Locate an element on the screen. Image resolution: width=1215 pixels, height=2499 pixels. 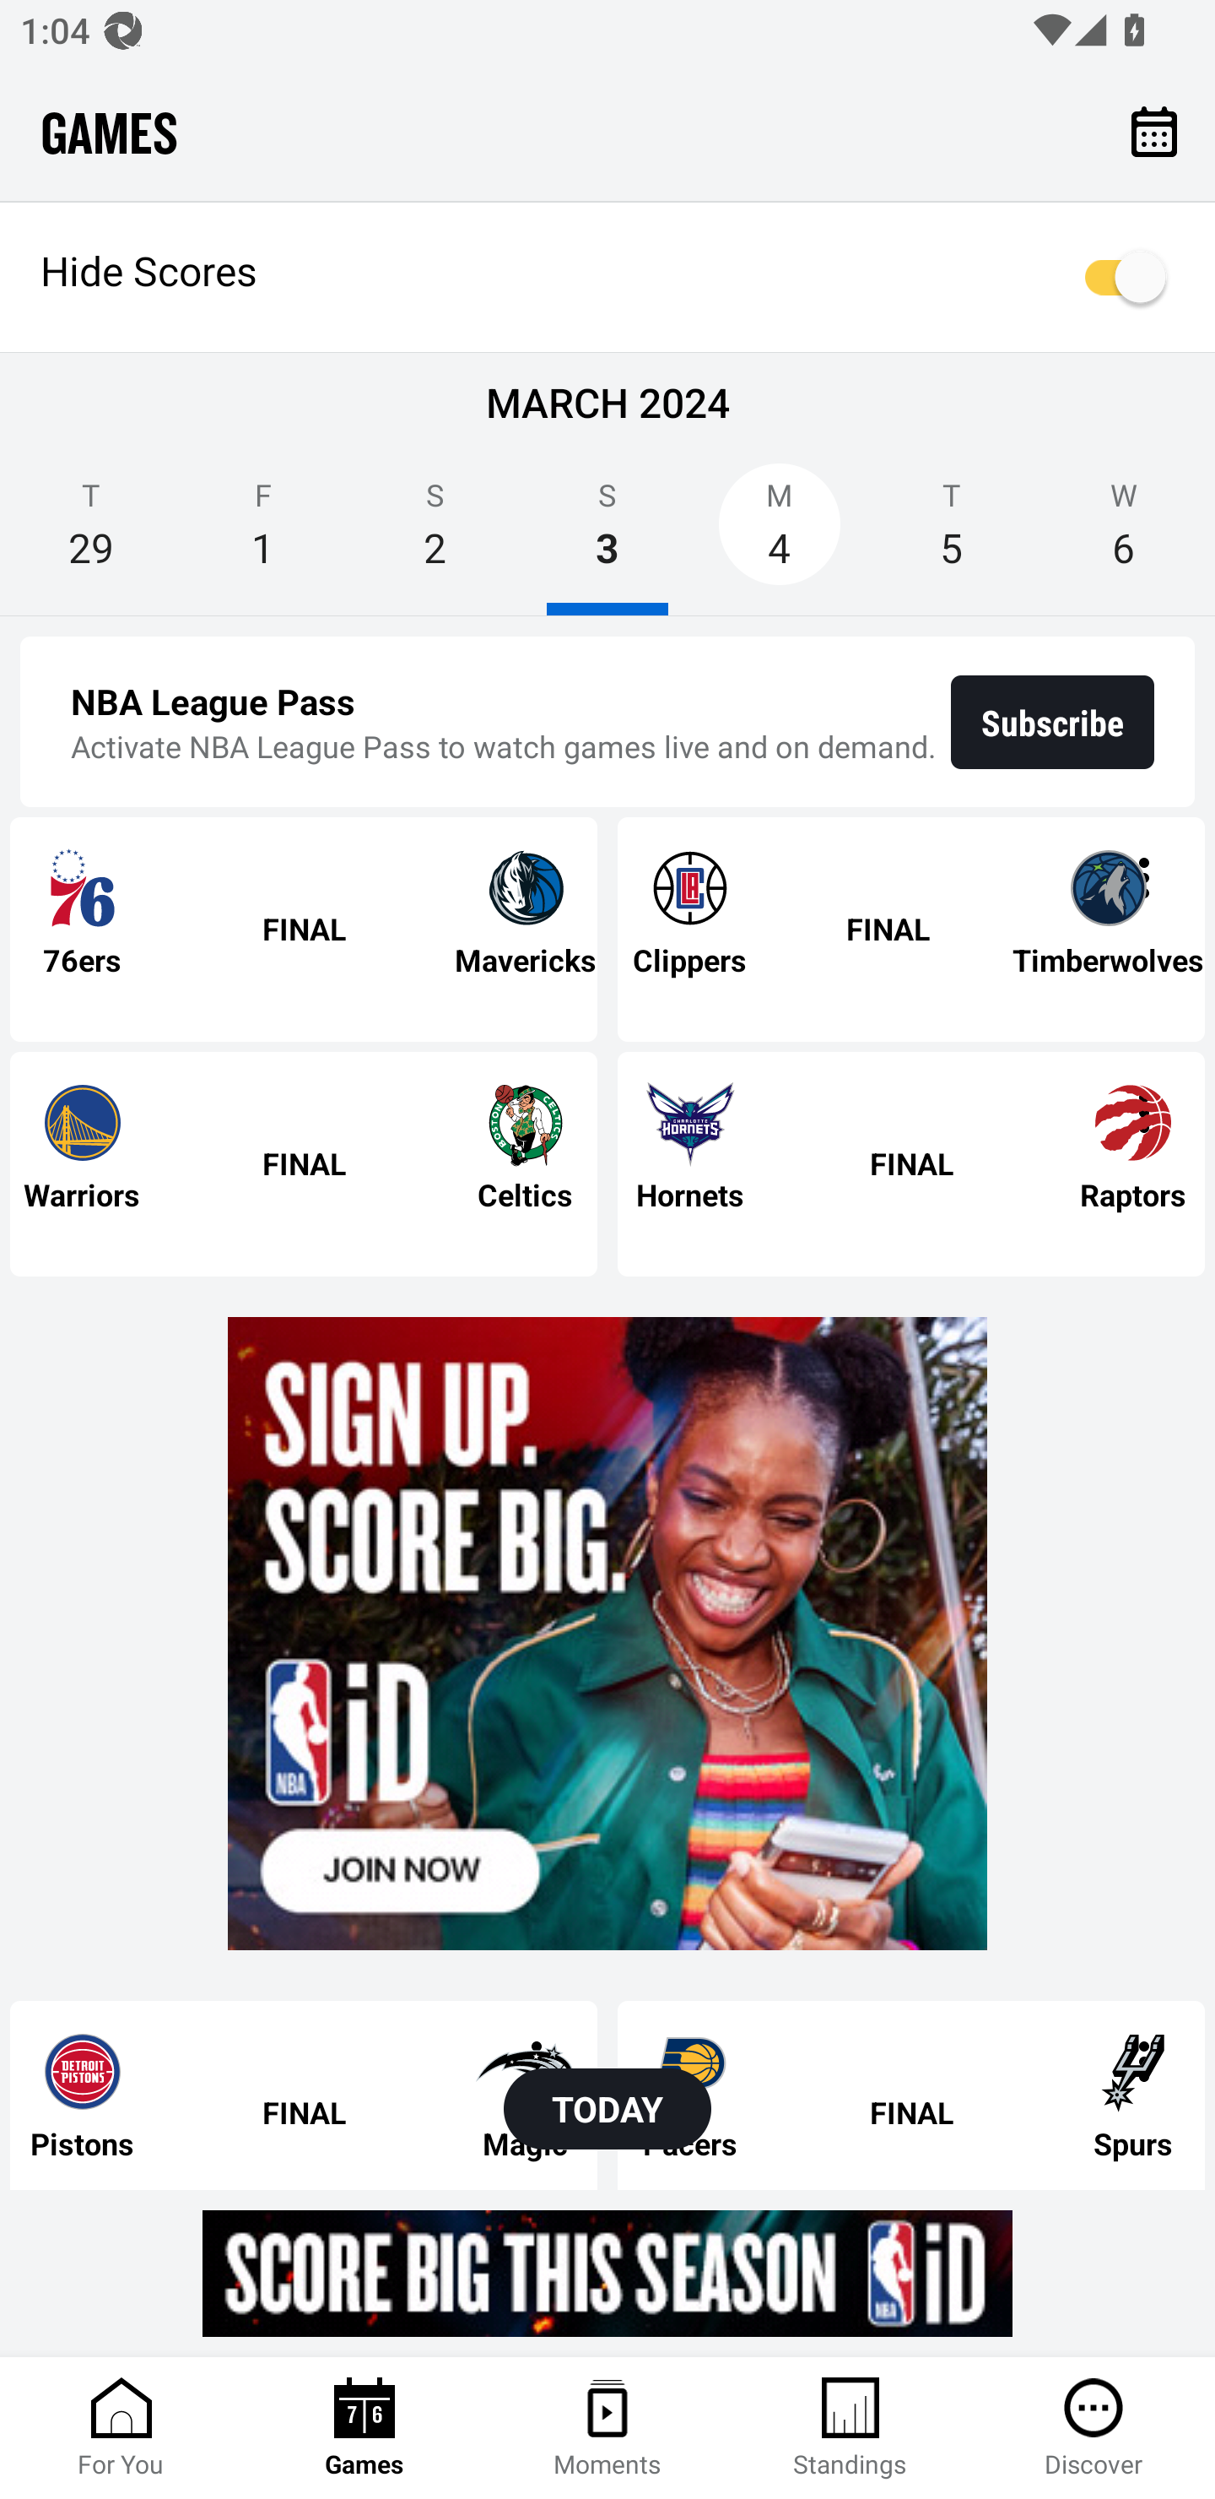
T 29 is located at coordinates (91, 534).